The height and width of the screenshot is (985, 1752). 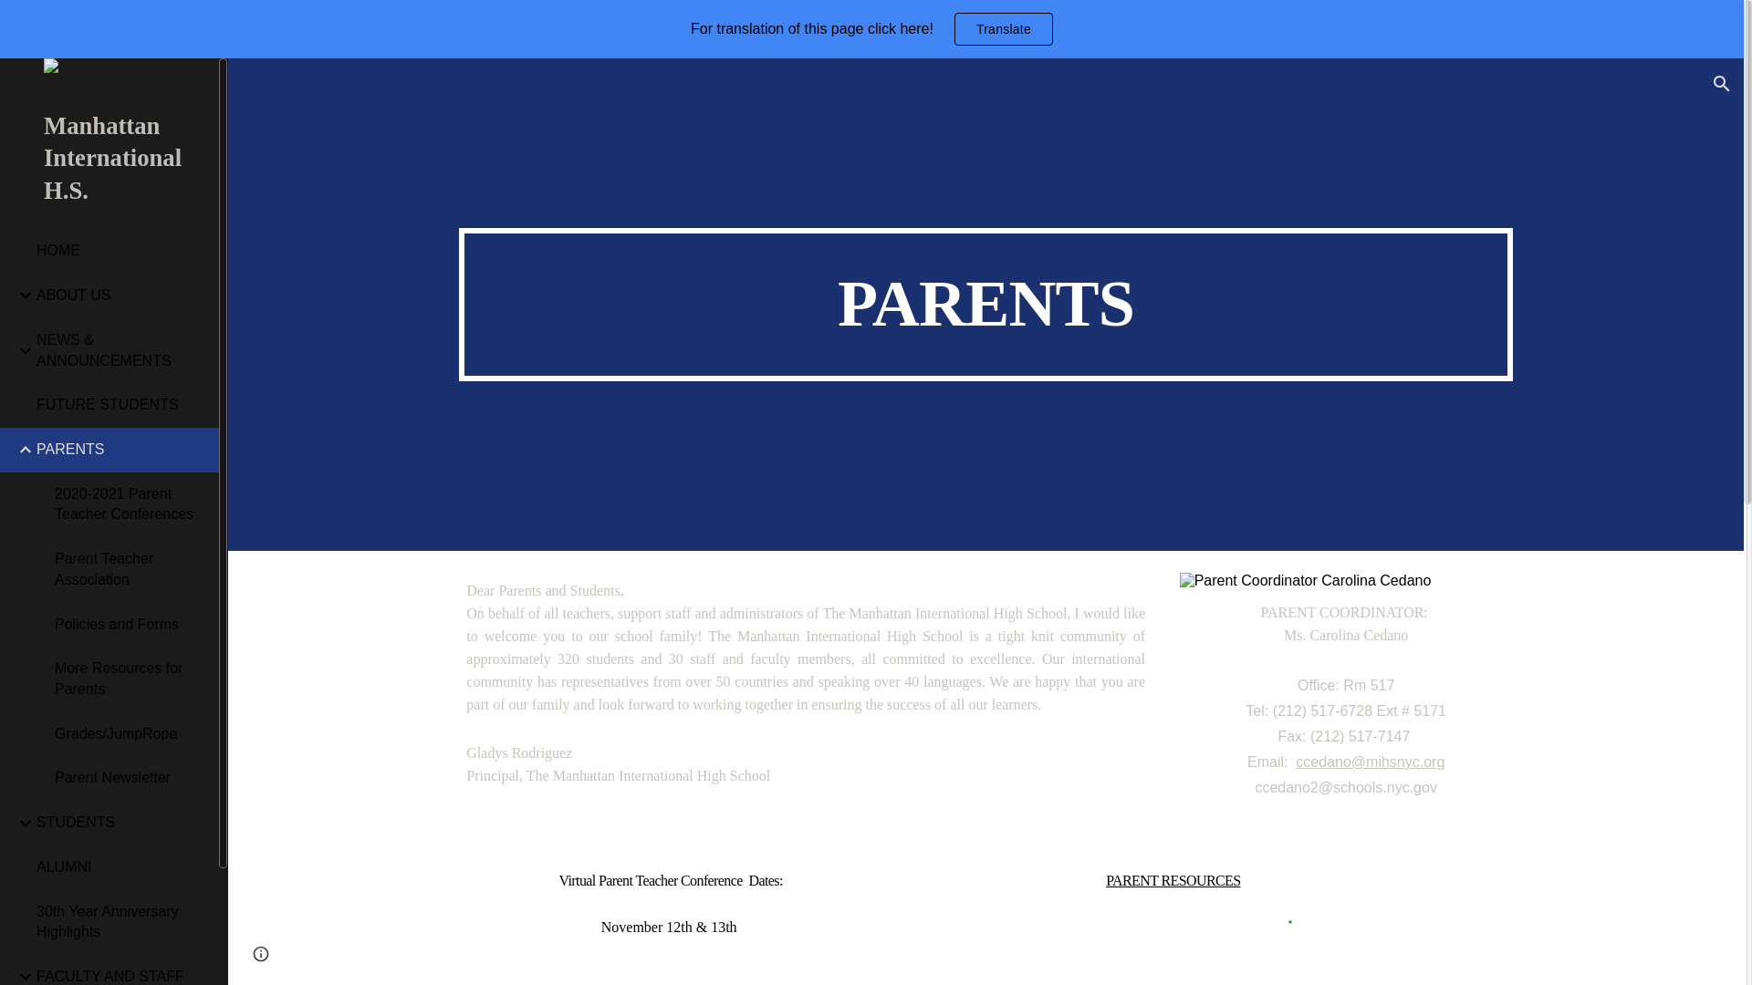 I want to click on HOME, so click(x=120, y=251).